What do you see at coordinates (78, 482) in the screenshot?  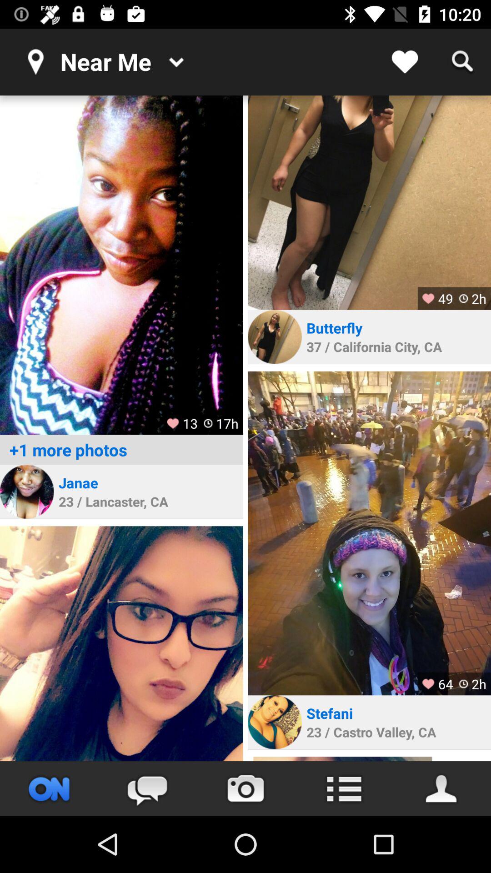 I see `choose the janae item` at bounding box center [78, 482].